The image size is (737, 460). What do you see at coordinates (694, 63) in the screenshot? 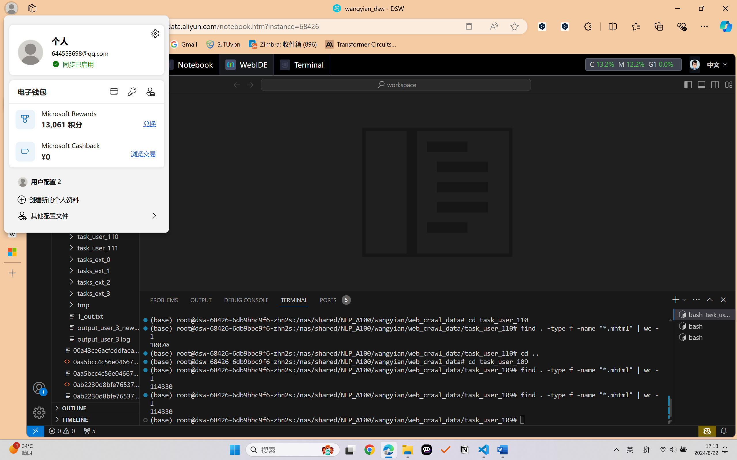
I see `icon` at bounding box center [694, 63].